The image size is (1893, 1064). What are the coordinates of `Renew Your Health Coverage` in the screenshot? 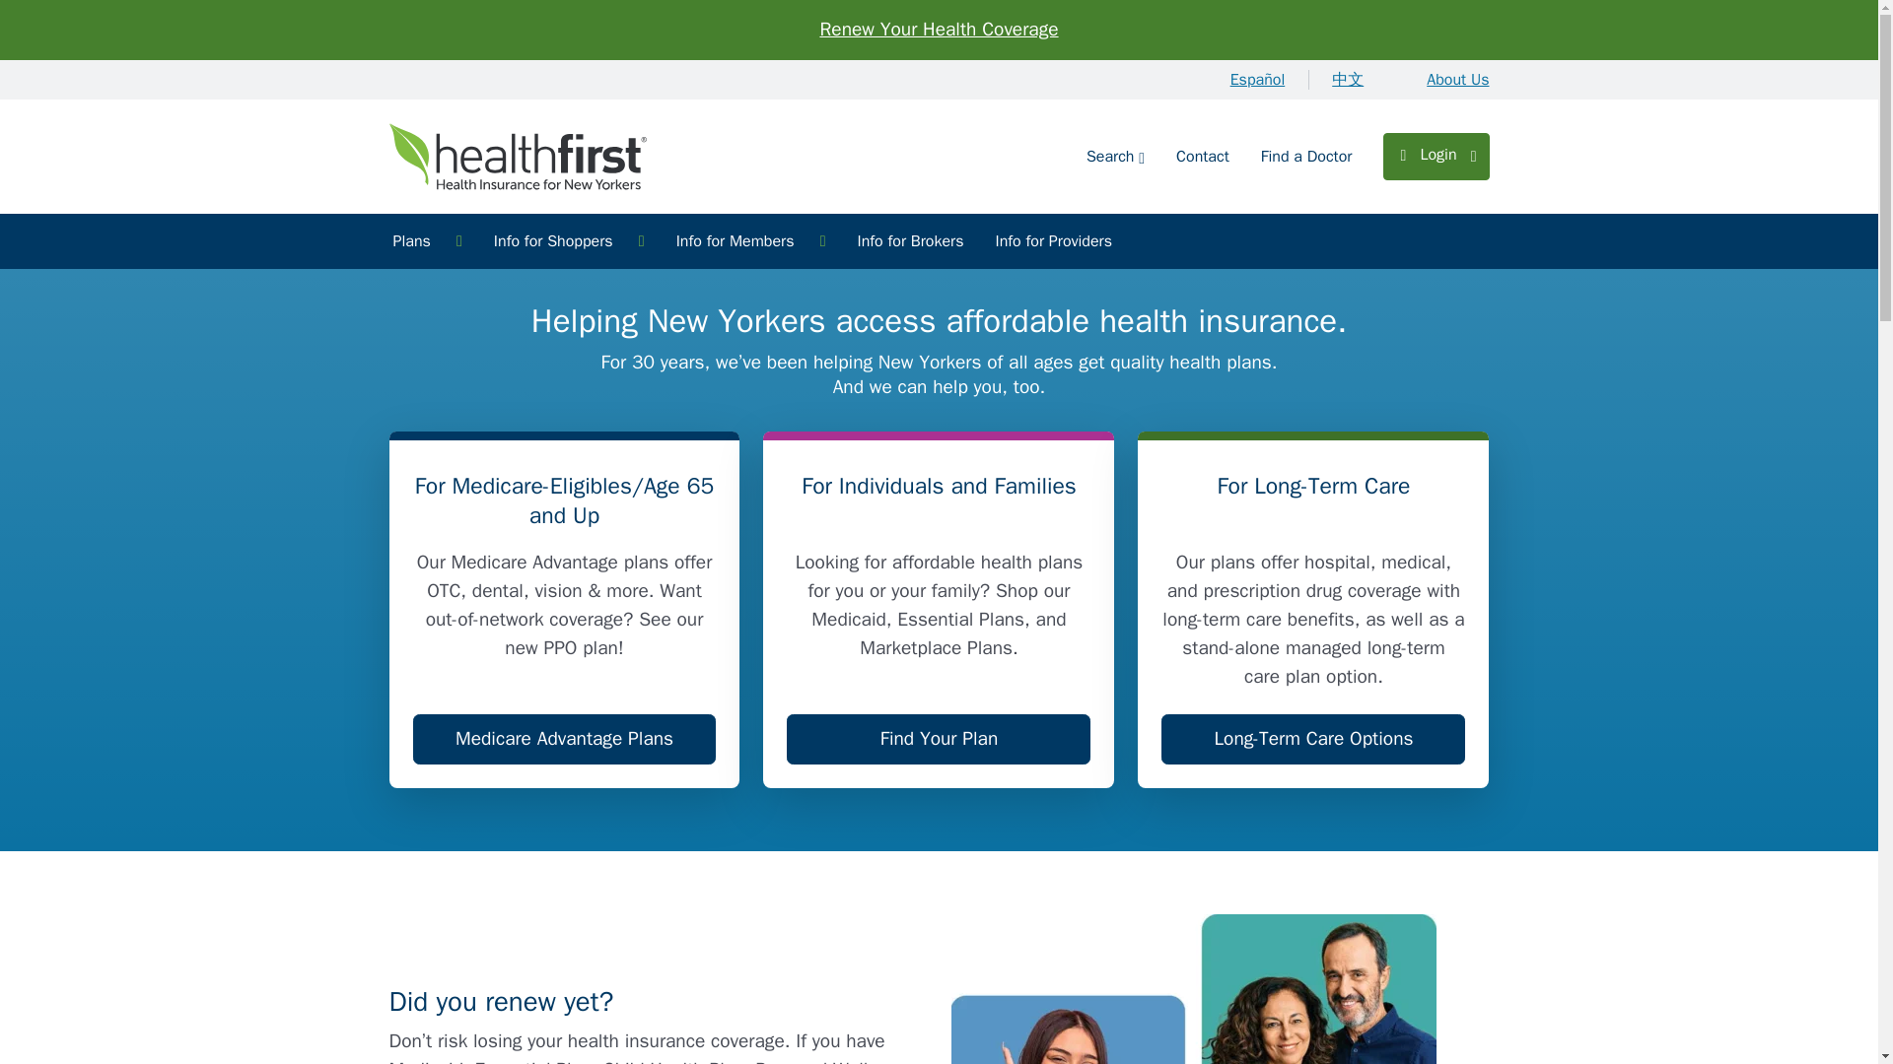 It's located at (939, 30).